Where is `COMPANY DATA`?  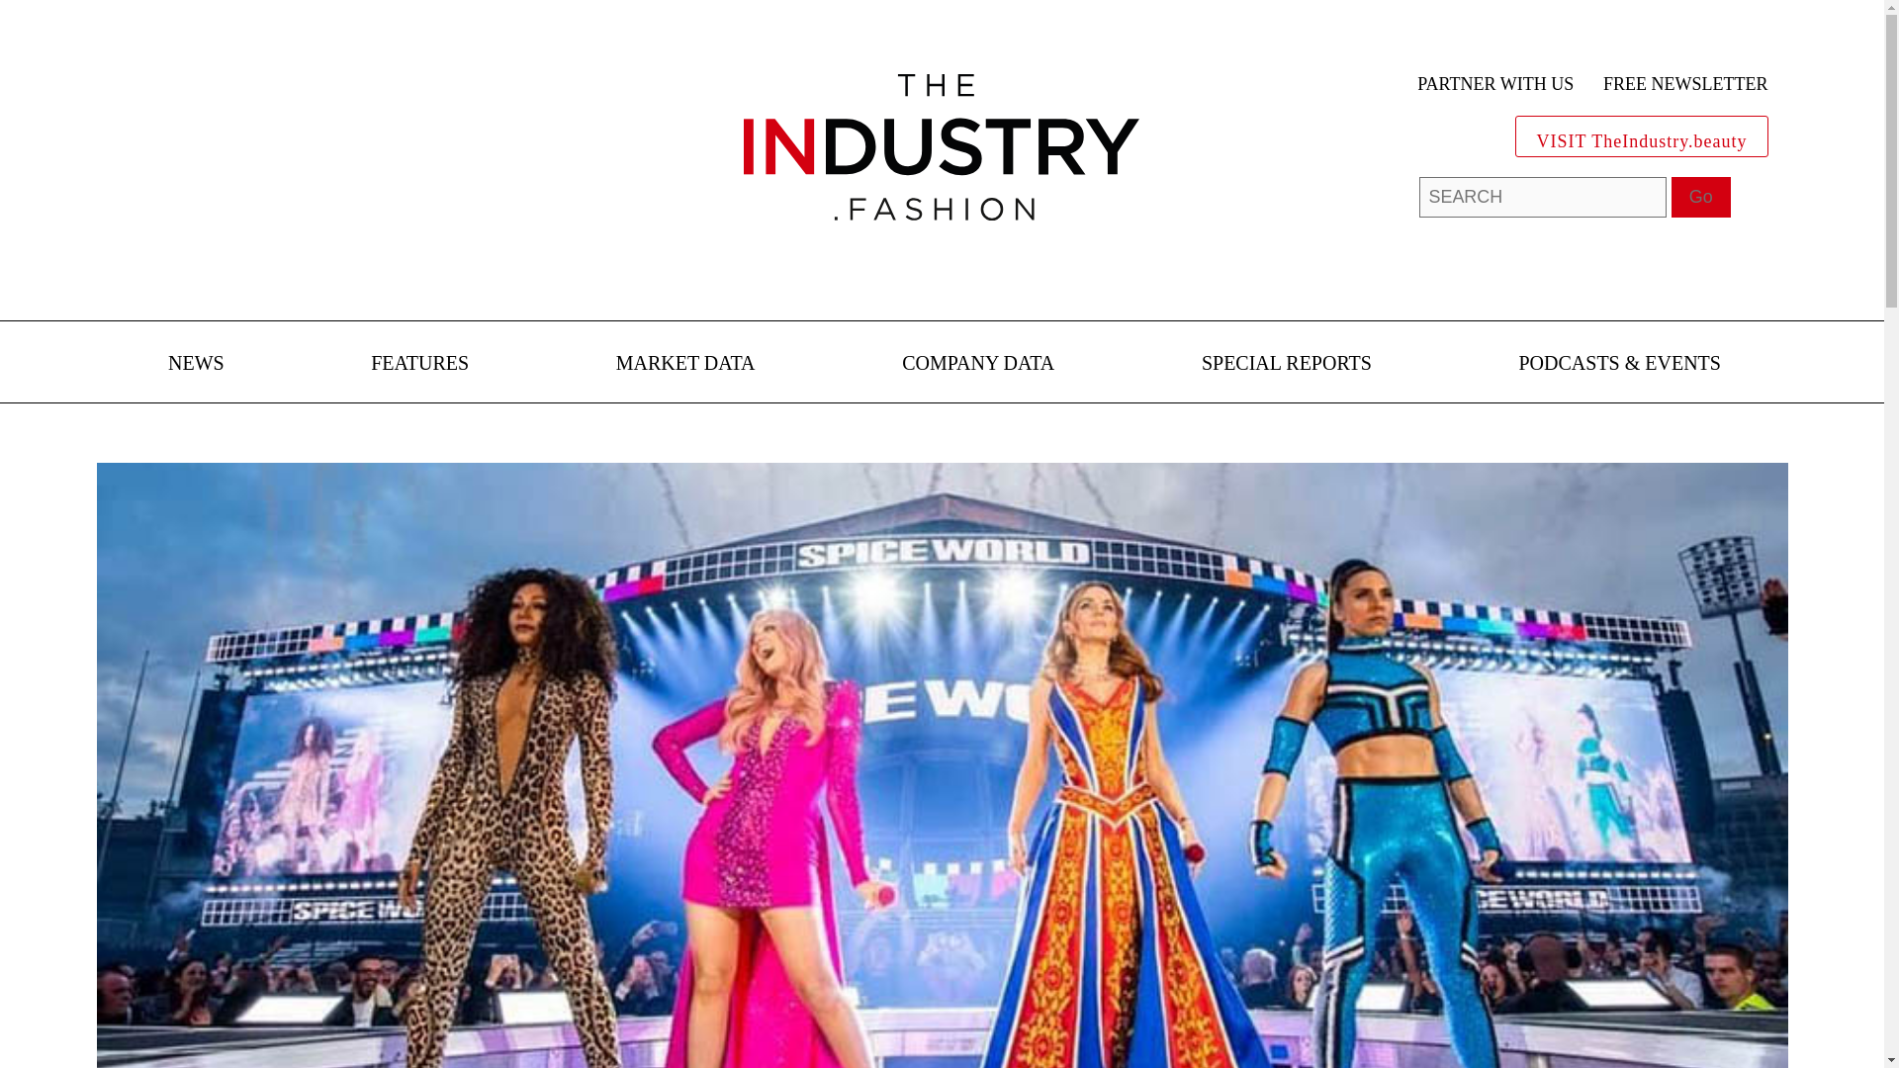 COMPANY DATA is located at coordinates (977, 364).